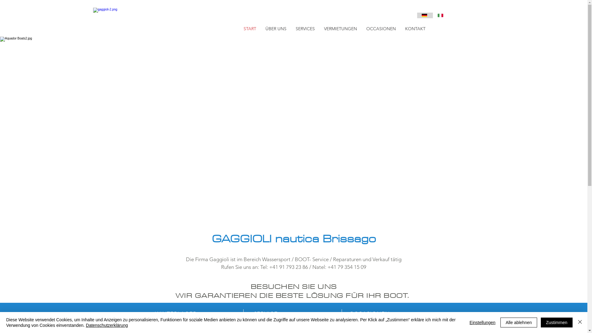 This screenshot has width=592, height=333. I want to click on VERMIETUNGEN, so click(340, 29).